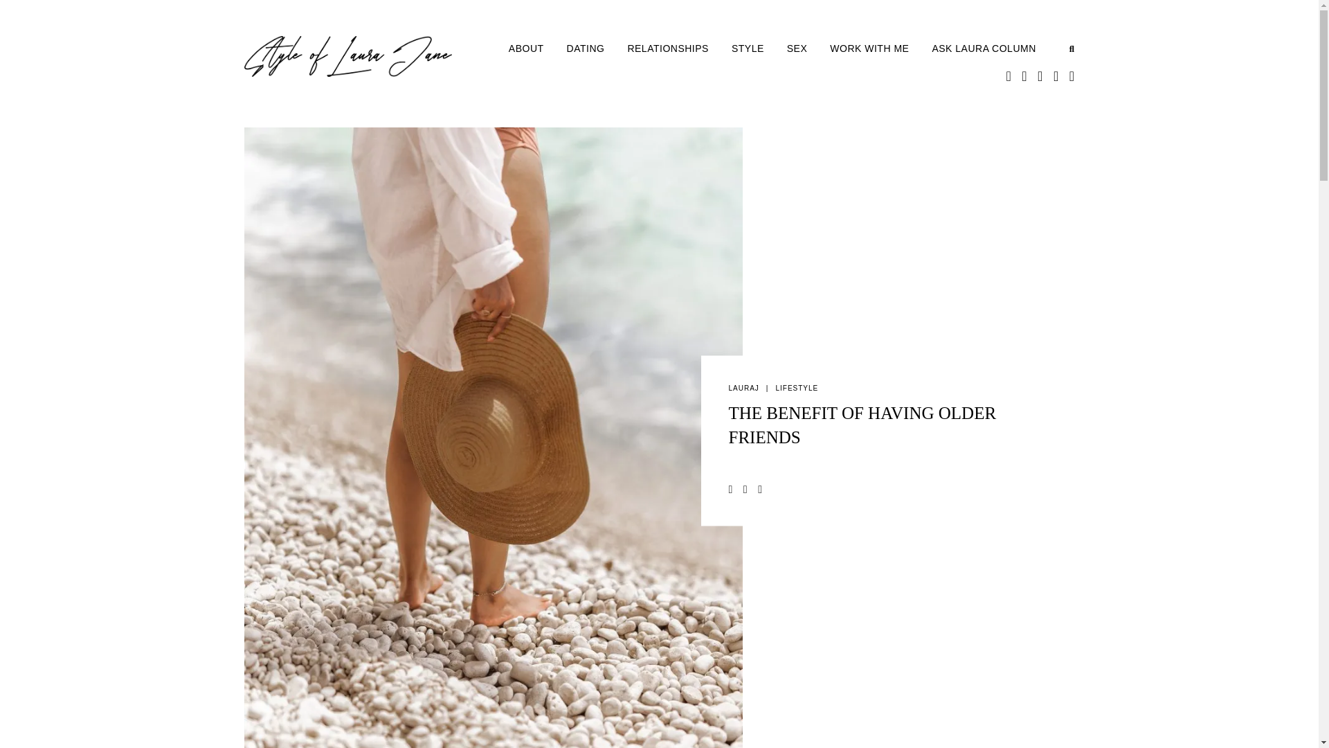  I want to click on DATING, so click(597, 48).